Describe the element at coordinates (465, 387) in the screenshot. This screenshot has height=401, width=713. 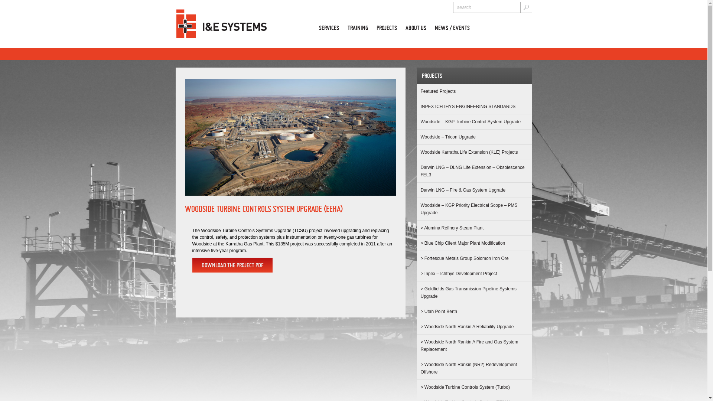
I see `> Woodside Turbine Controls System (Turbo)` at that location.